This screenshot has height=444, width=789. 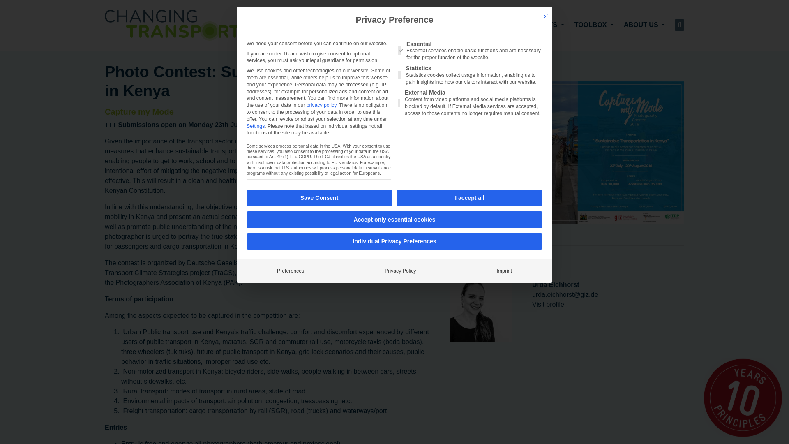 I want to click on OUR WORK, so click(x=409, y=25).